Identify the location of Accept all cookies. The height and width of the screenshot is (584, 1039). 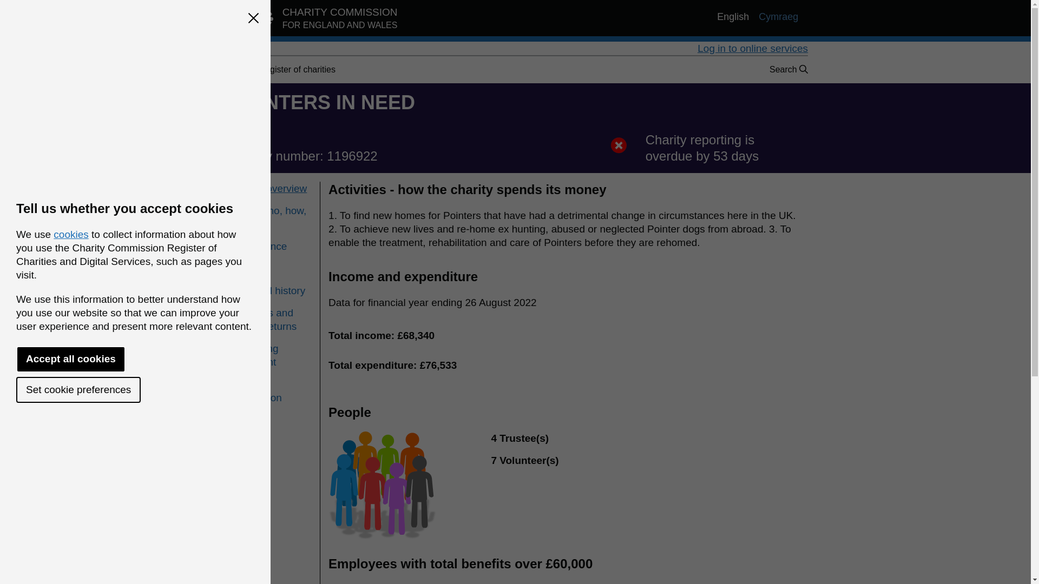
(279, 69).